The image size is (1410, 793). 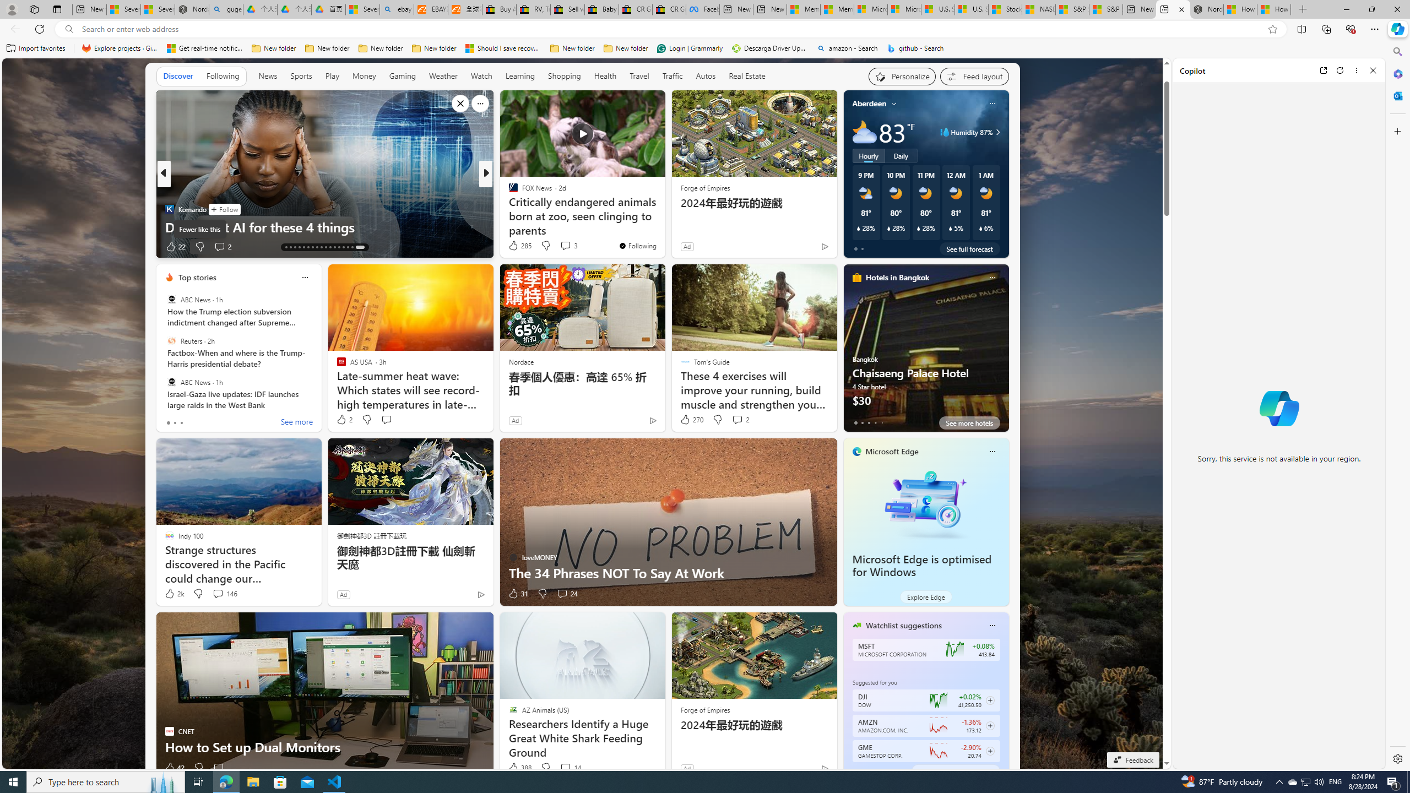 I want to click on Weather, so click(x=443, y=76).